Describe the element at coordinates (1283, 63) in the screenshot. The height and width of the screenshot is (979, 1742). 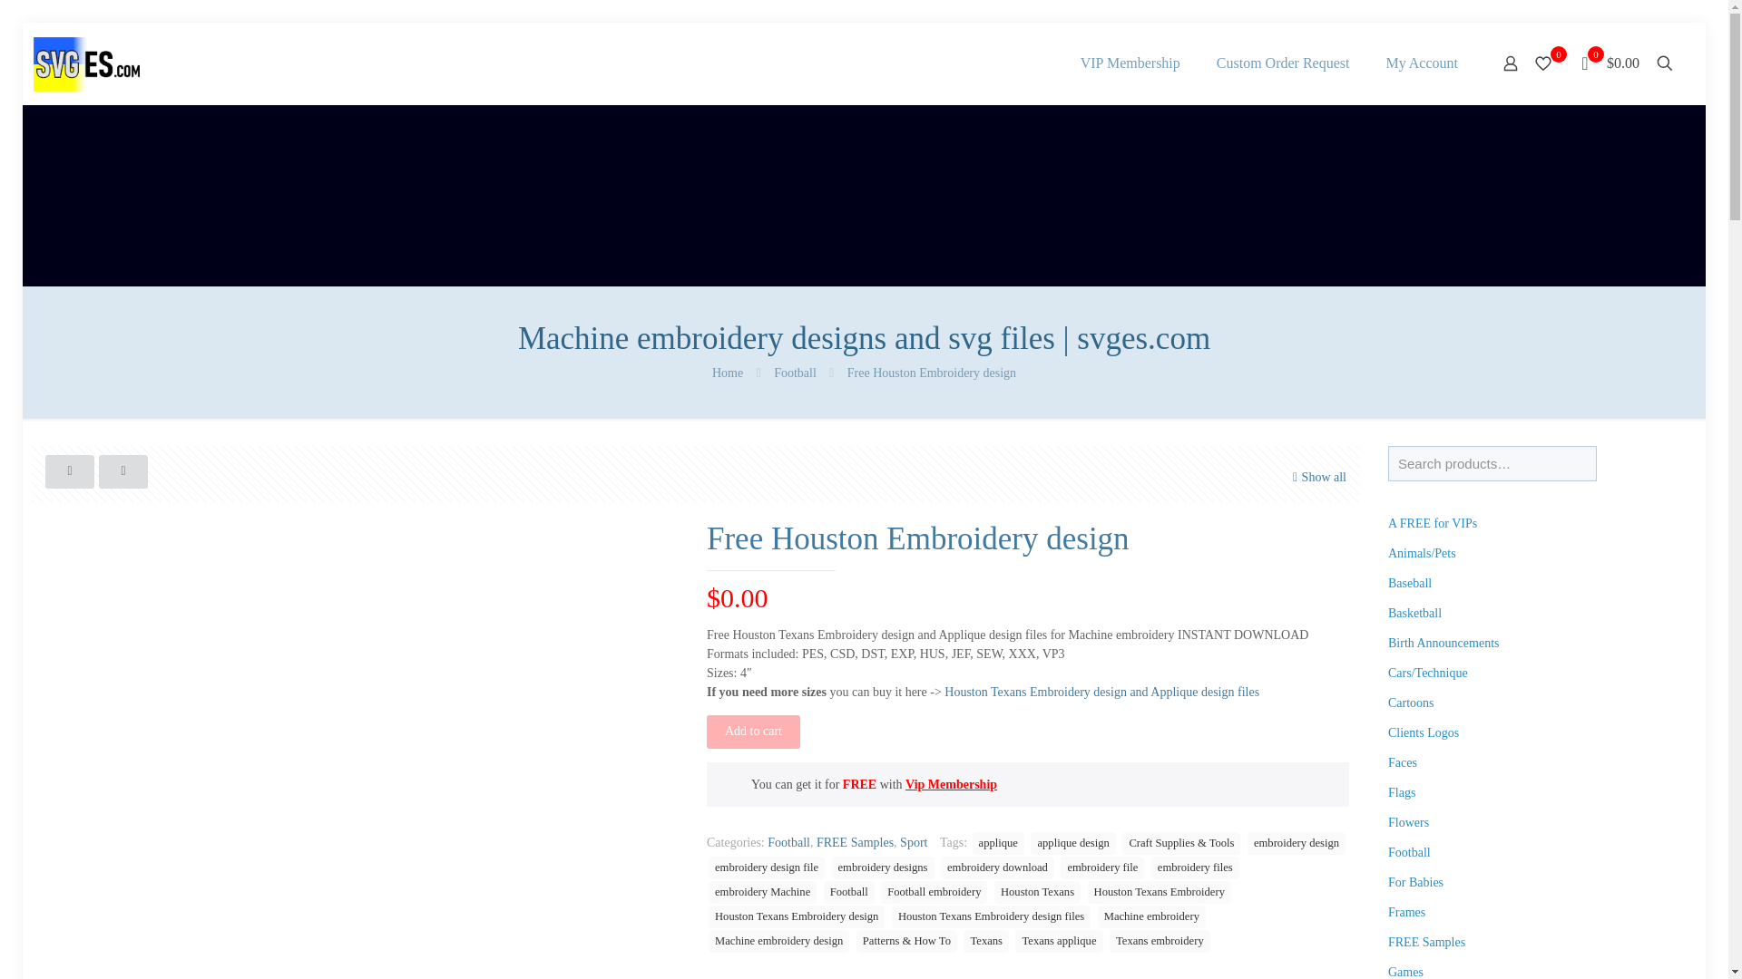
I see `Custom Order Request` at that location.